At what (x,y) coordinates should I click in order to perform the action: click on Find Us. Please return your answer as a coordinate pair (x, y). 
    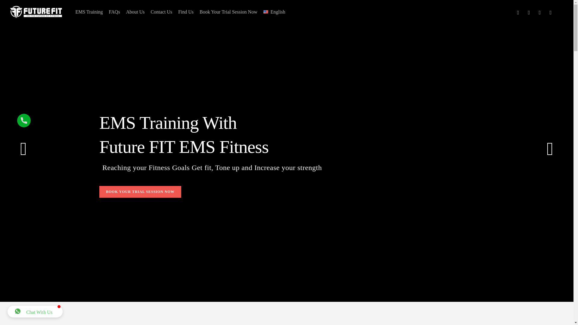
    Looking at the image, I should click on (185, 12).